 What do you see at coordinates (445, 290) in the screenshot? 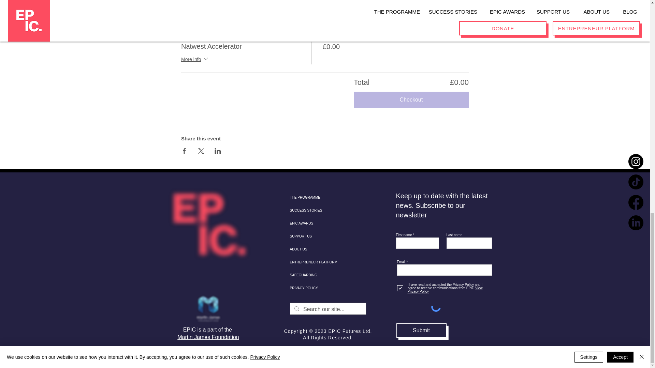
I see `View Privacy Policy` at bounding box center [445, 290].